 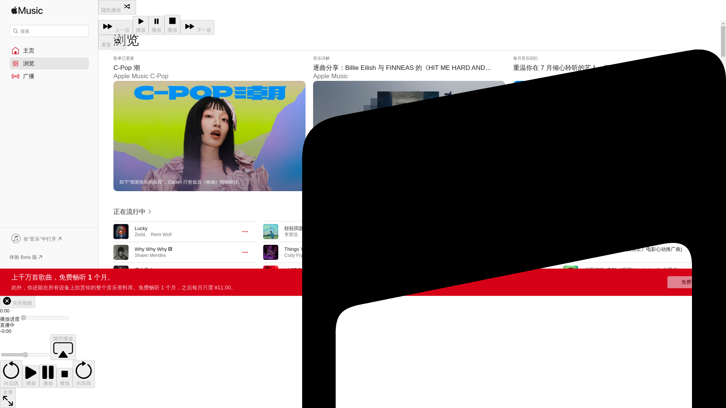 What do you see at coordinates (141, 228) in the screenshot?
I see `Lucky` at bounding box center [141, 228].